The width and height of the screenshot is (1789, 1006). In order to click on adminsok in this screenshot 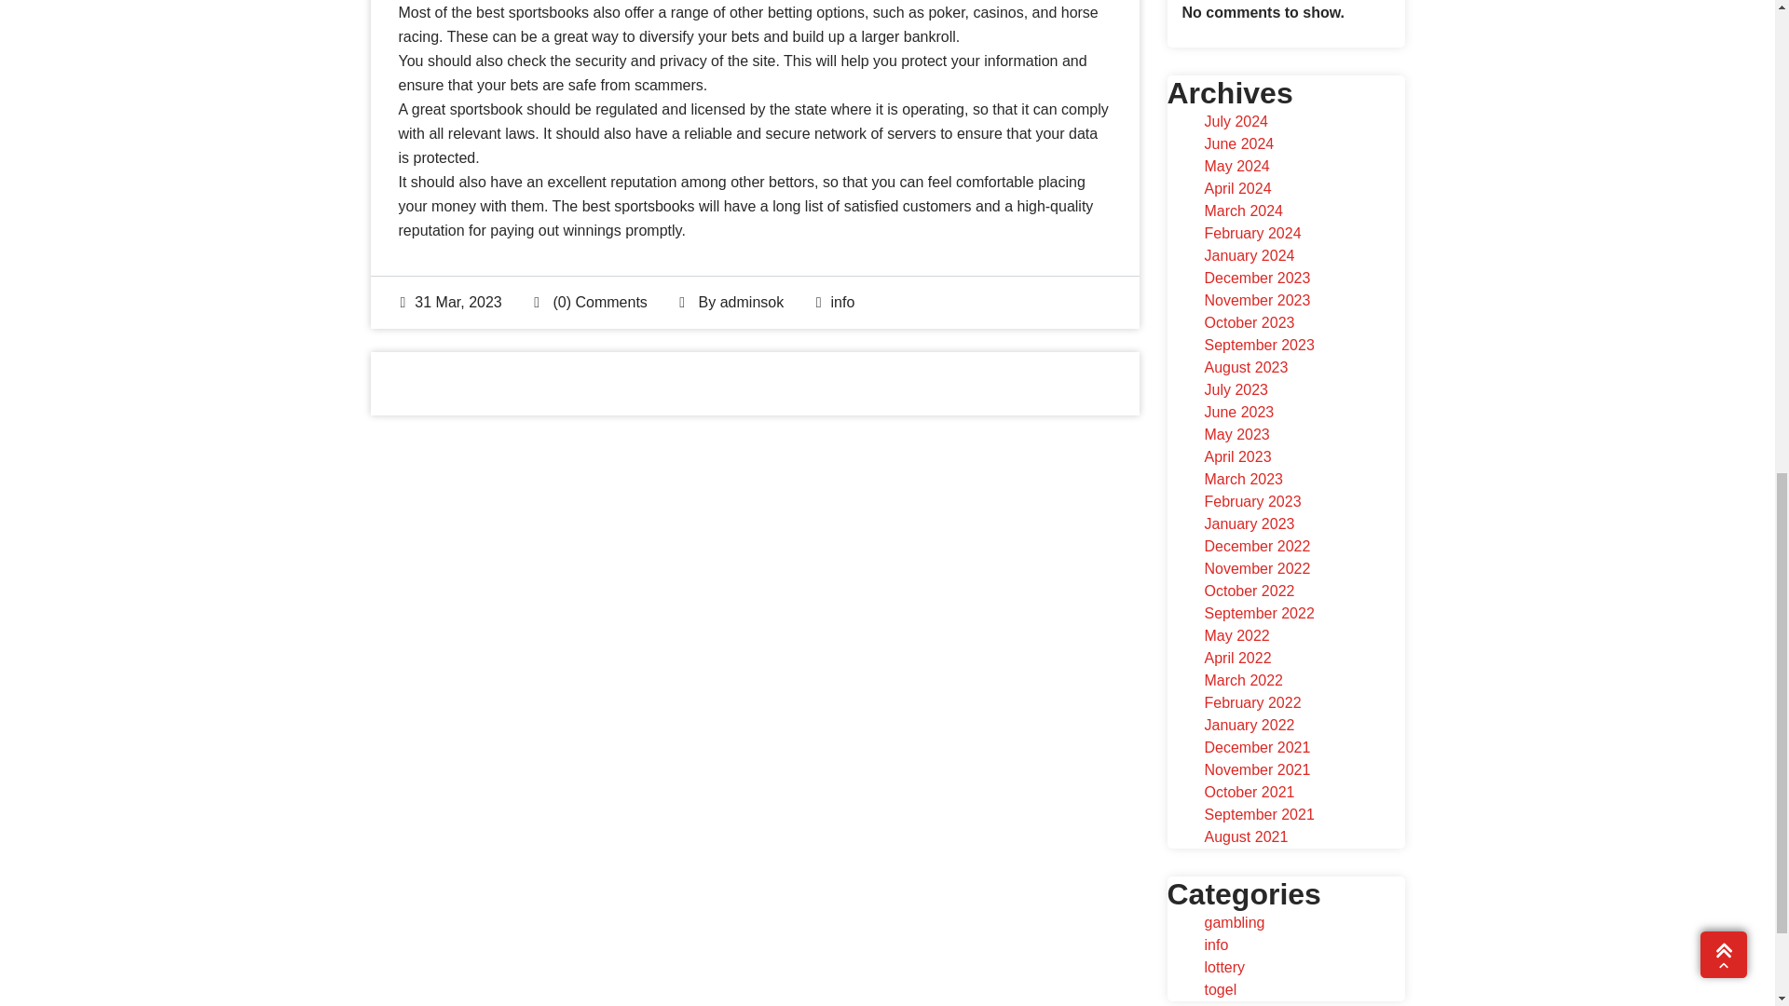, I will do `click(751, 302)`.